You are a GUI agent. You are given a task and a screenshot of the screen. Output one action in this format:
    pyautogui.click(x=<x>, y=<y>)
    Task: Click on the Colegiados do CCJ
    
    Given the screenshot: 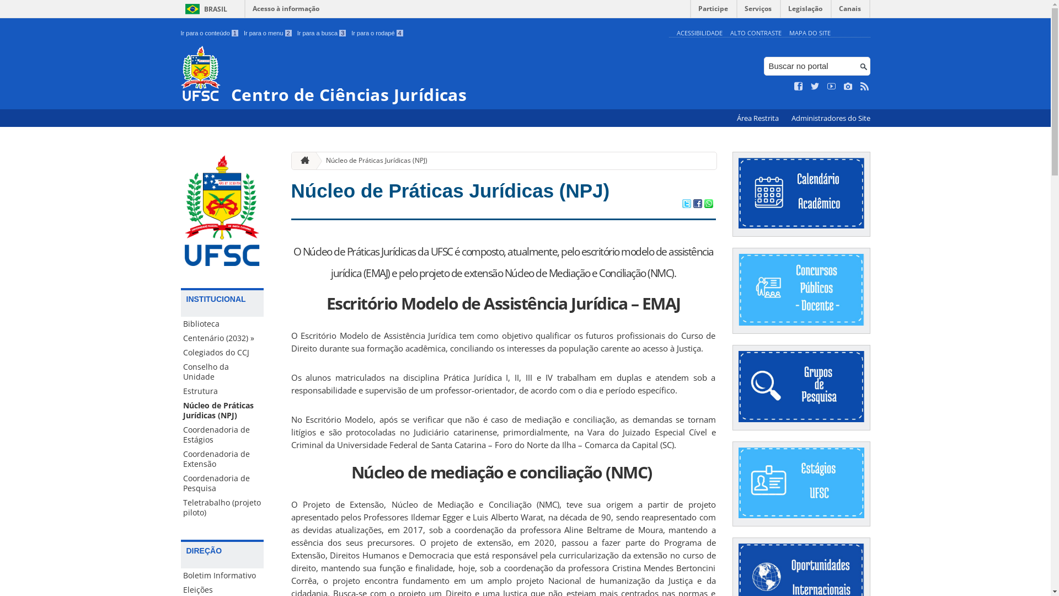 What is the action you would take?
    pyautogui.click(x=222, y=353)
    